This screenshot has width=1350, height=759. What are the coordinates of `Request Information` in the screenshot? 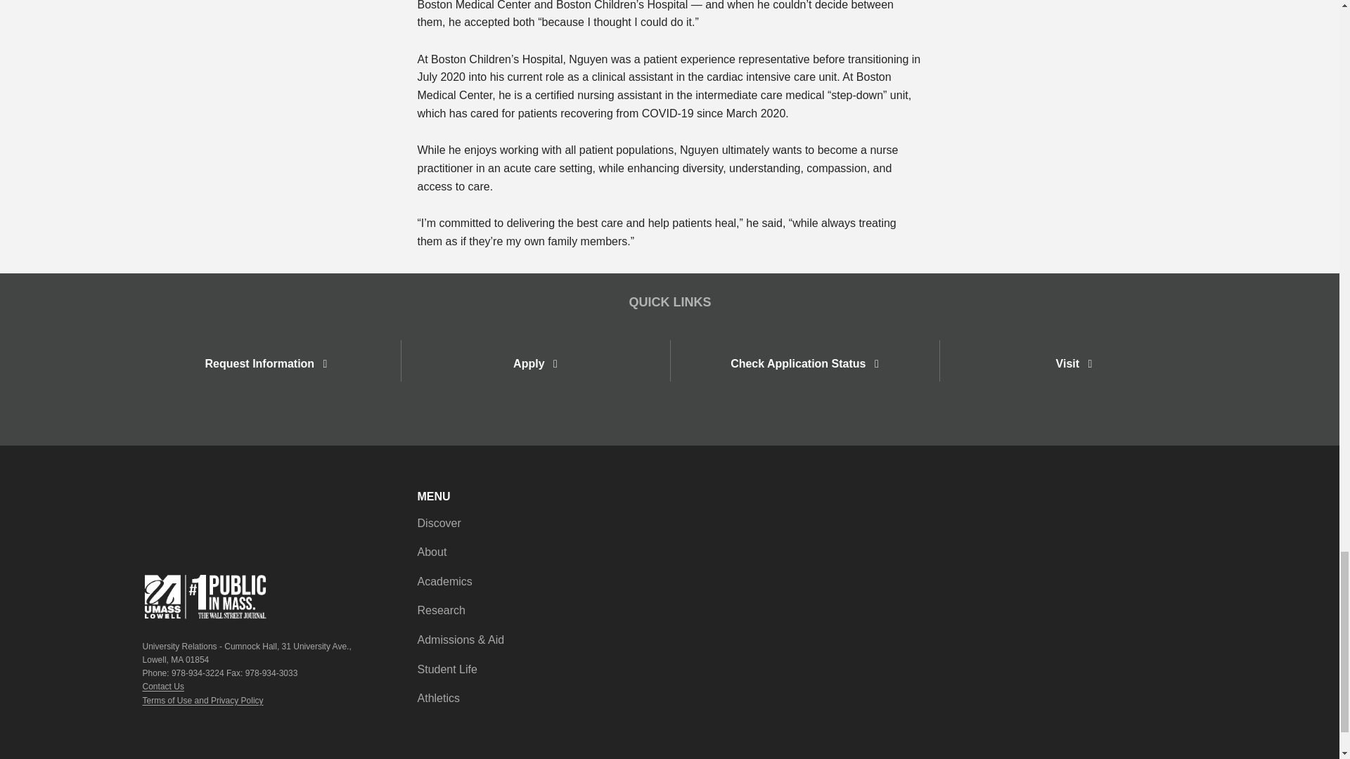 It's located at (266, 361).